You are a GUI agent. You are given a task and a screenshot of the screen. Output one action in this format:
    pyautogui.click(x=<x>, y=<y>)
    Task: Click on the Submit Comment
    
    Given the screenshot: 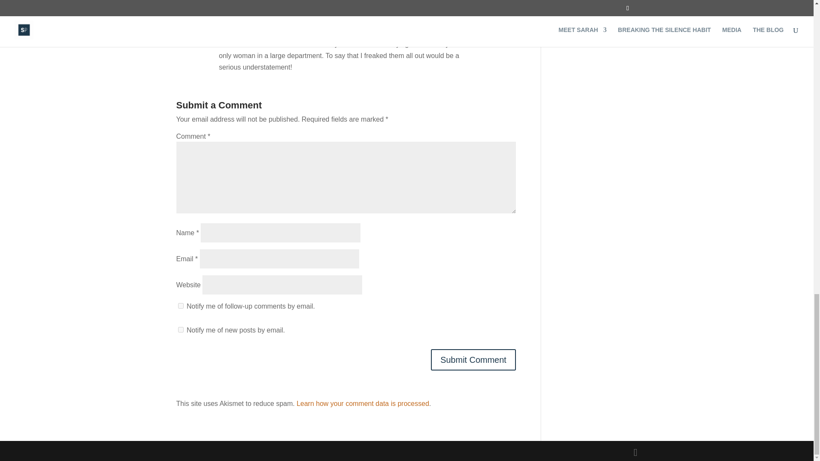 What is the action you would take?
    pyautogui.click(x=473, y=359)
    